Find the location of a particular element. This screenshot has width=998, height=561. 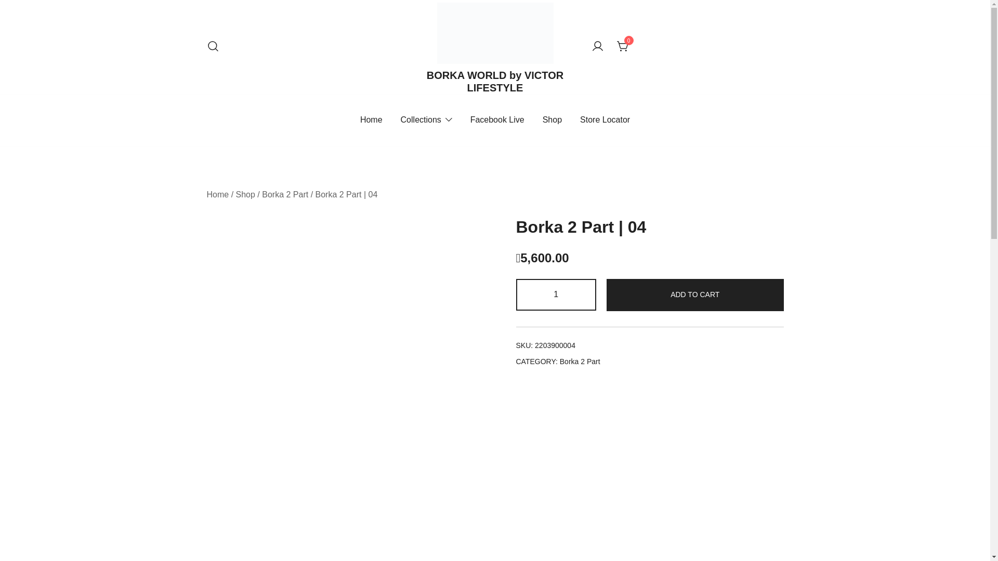

0 is located at coordinates (623, 47).